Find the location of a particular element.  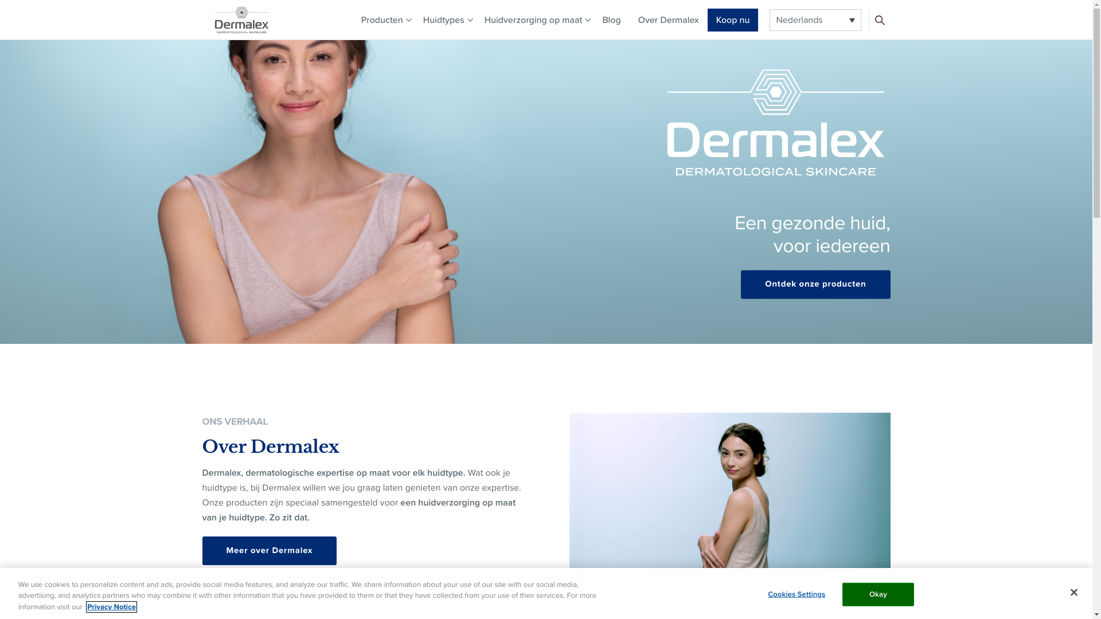

Privacy Notice is located at coordinates (111, 607).